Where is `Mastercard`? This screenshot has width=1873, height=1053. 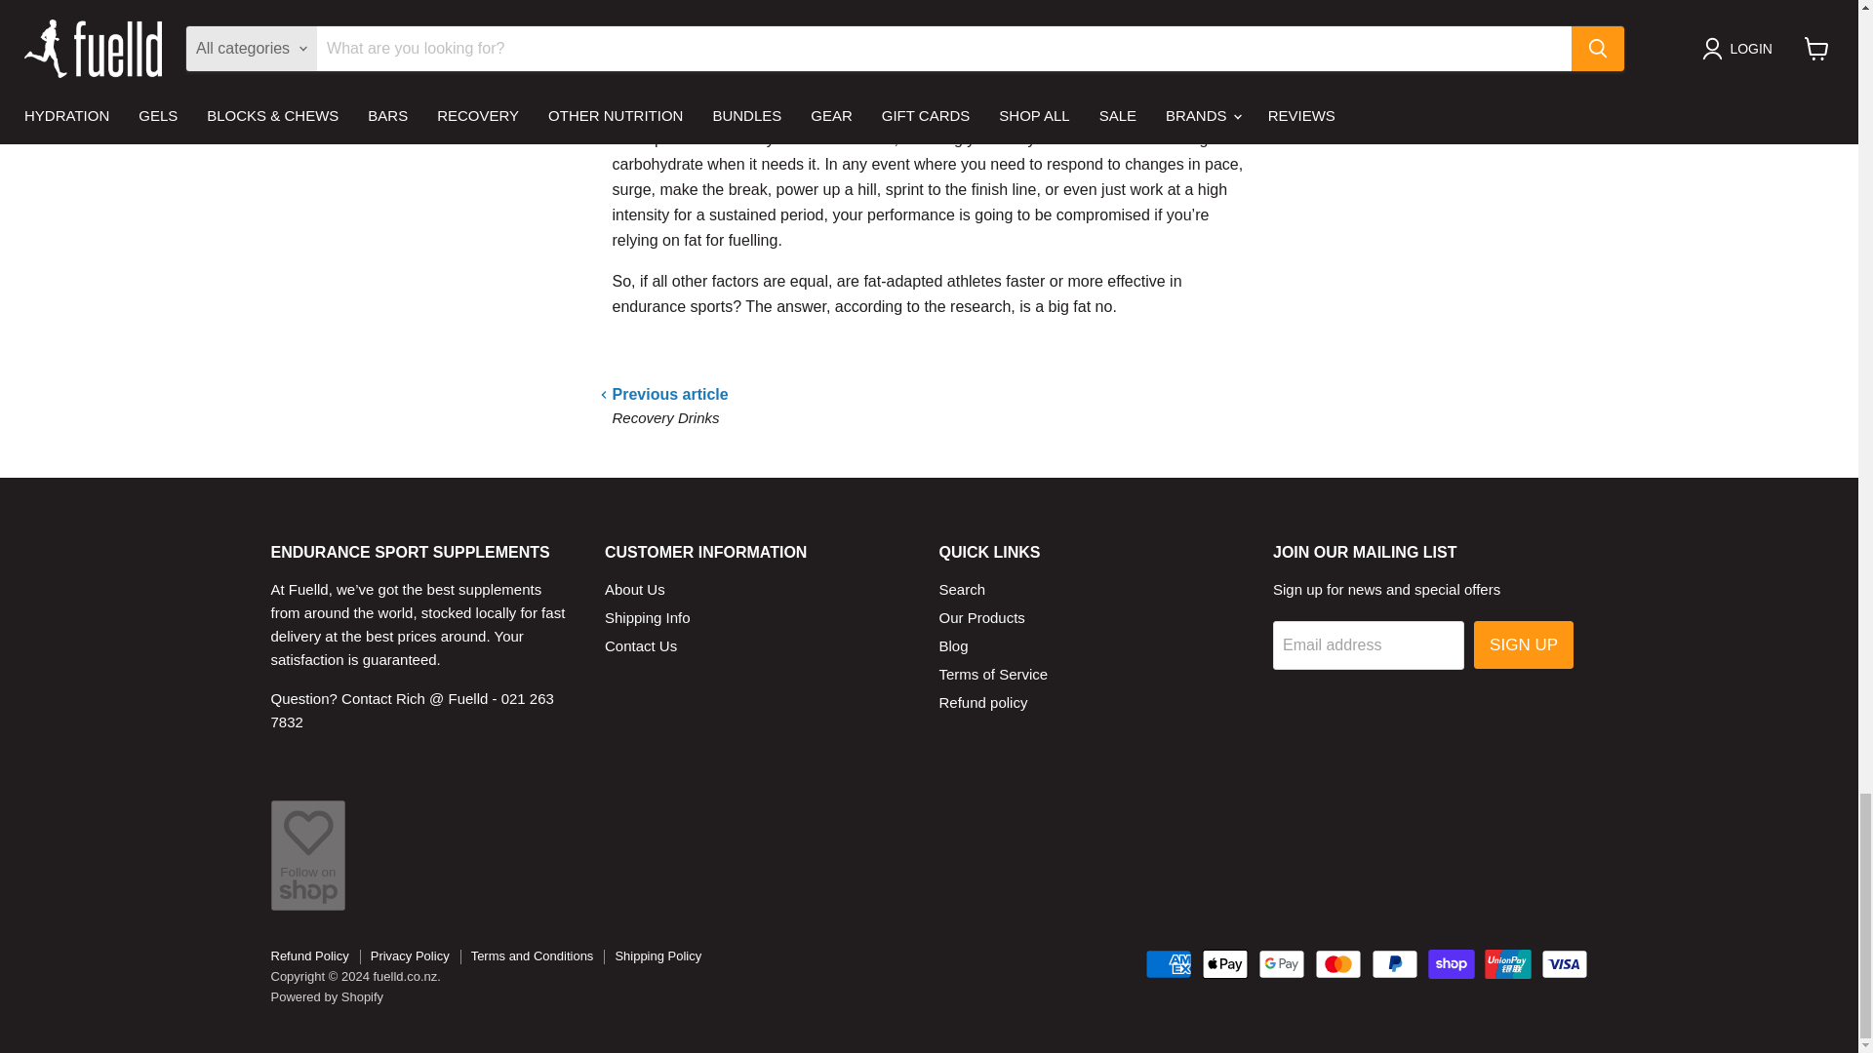 Mastercard is located at coordinates (1337, 964).